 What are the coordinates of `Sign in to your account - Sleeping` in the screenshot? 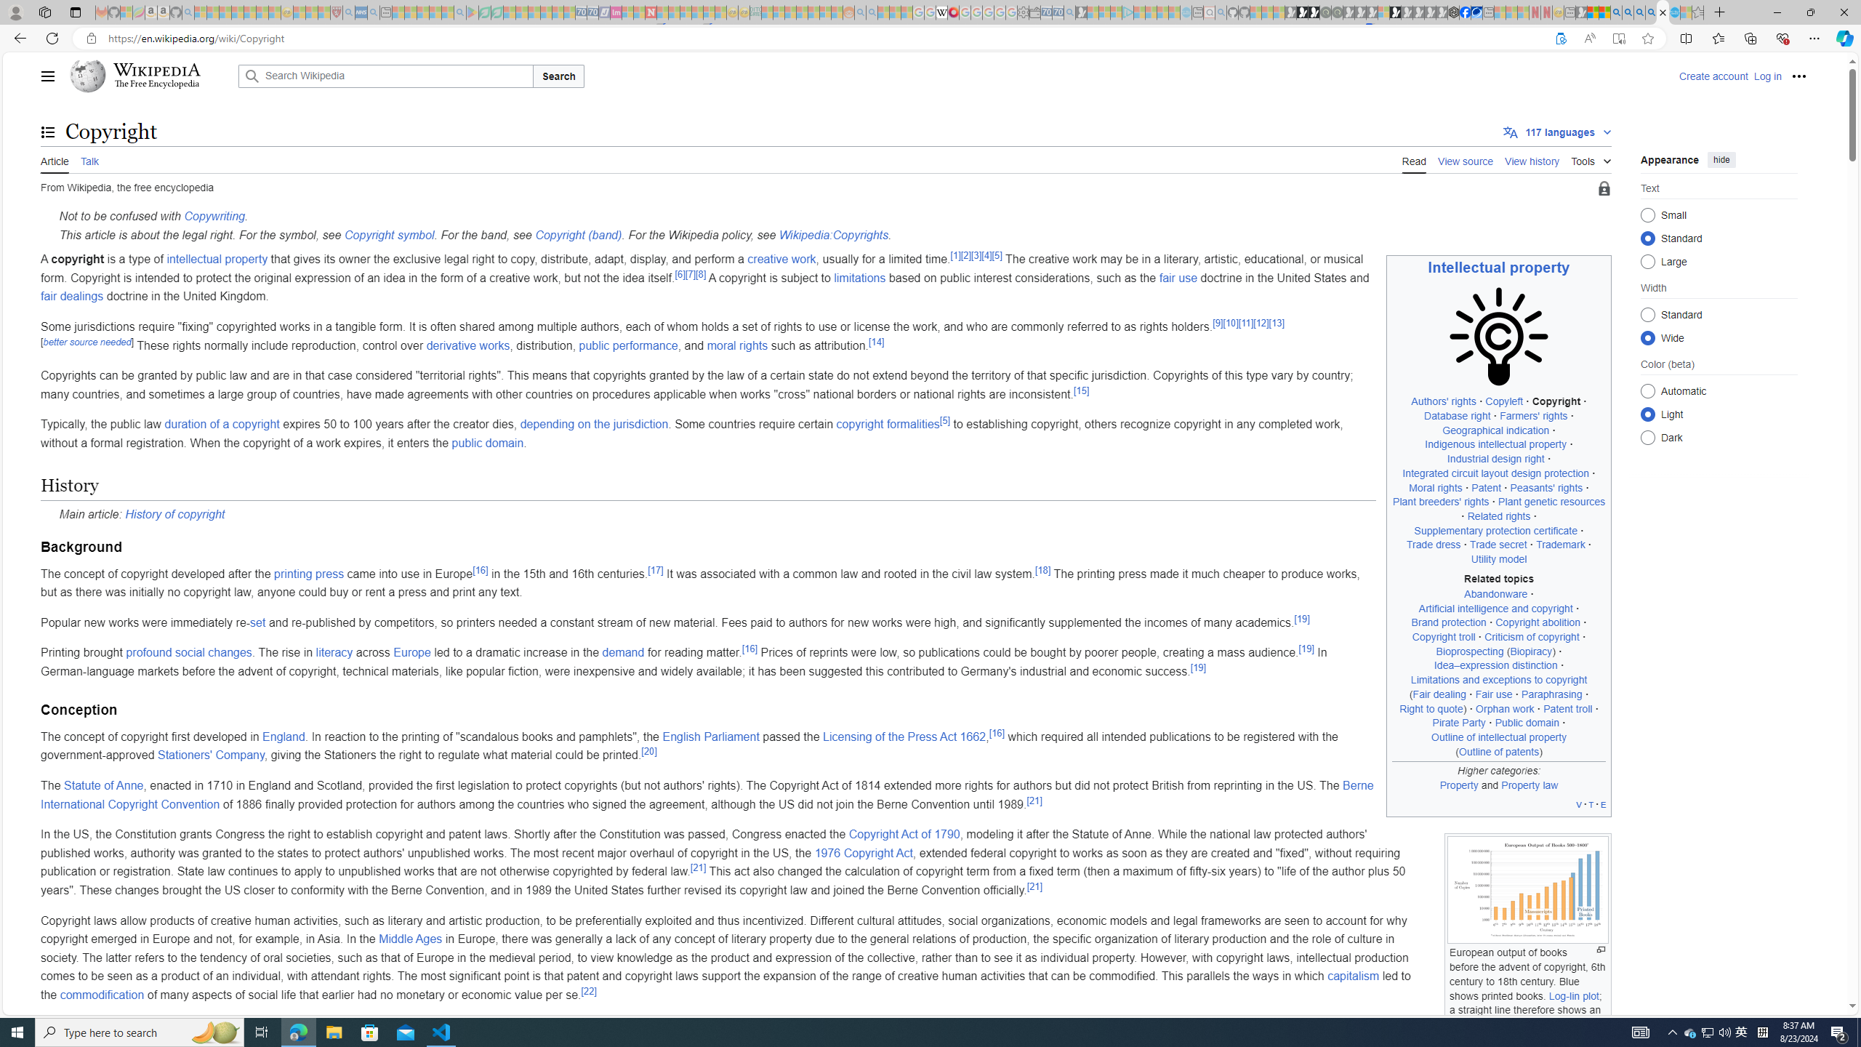 It's located at (1383, 12).